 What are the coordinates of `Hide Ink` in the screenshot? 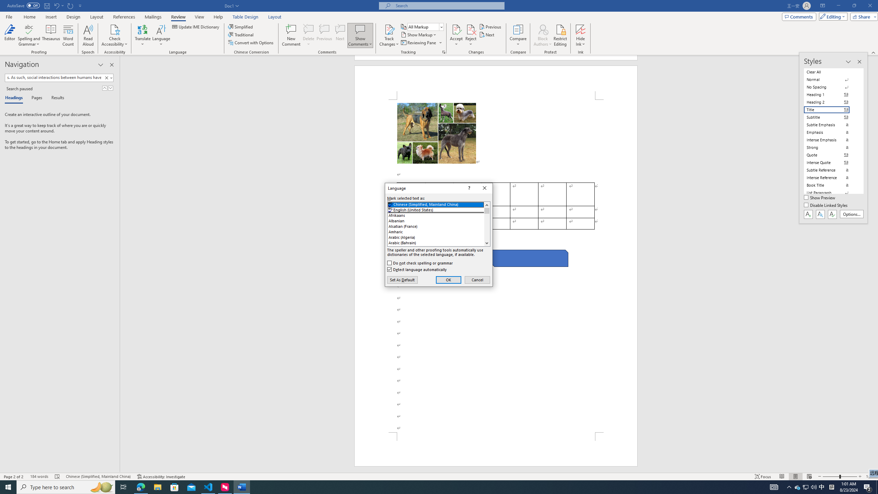 It's located at (309, 29).